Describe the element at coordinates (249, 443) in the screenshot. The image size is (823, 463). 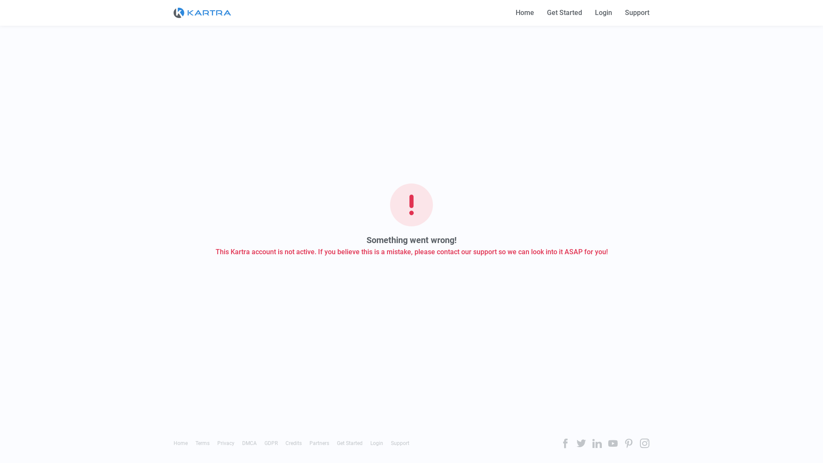
I see `DMCA` at that location.